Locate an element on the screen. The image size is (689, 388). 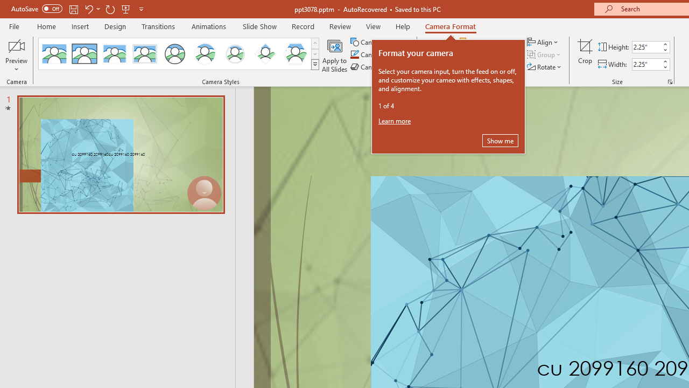
Apply to All Slides is located at coordinates (335, 55).